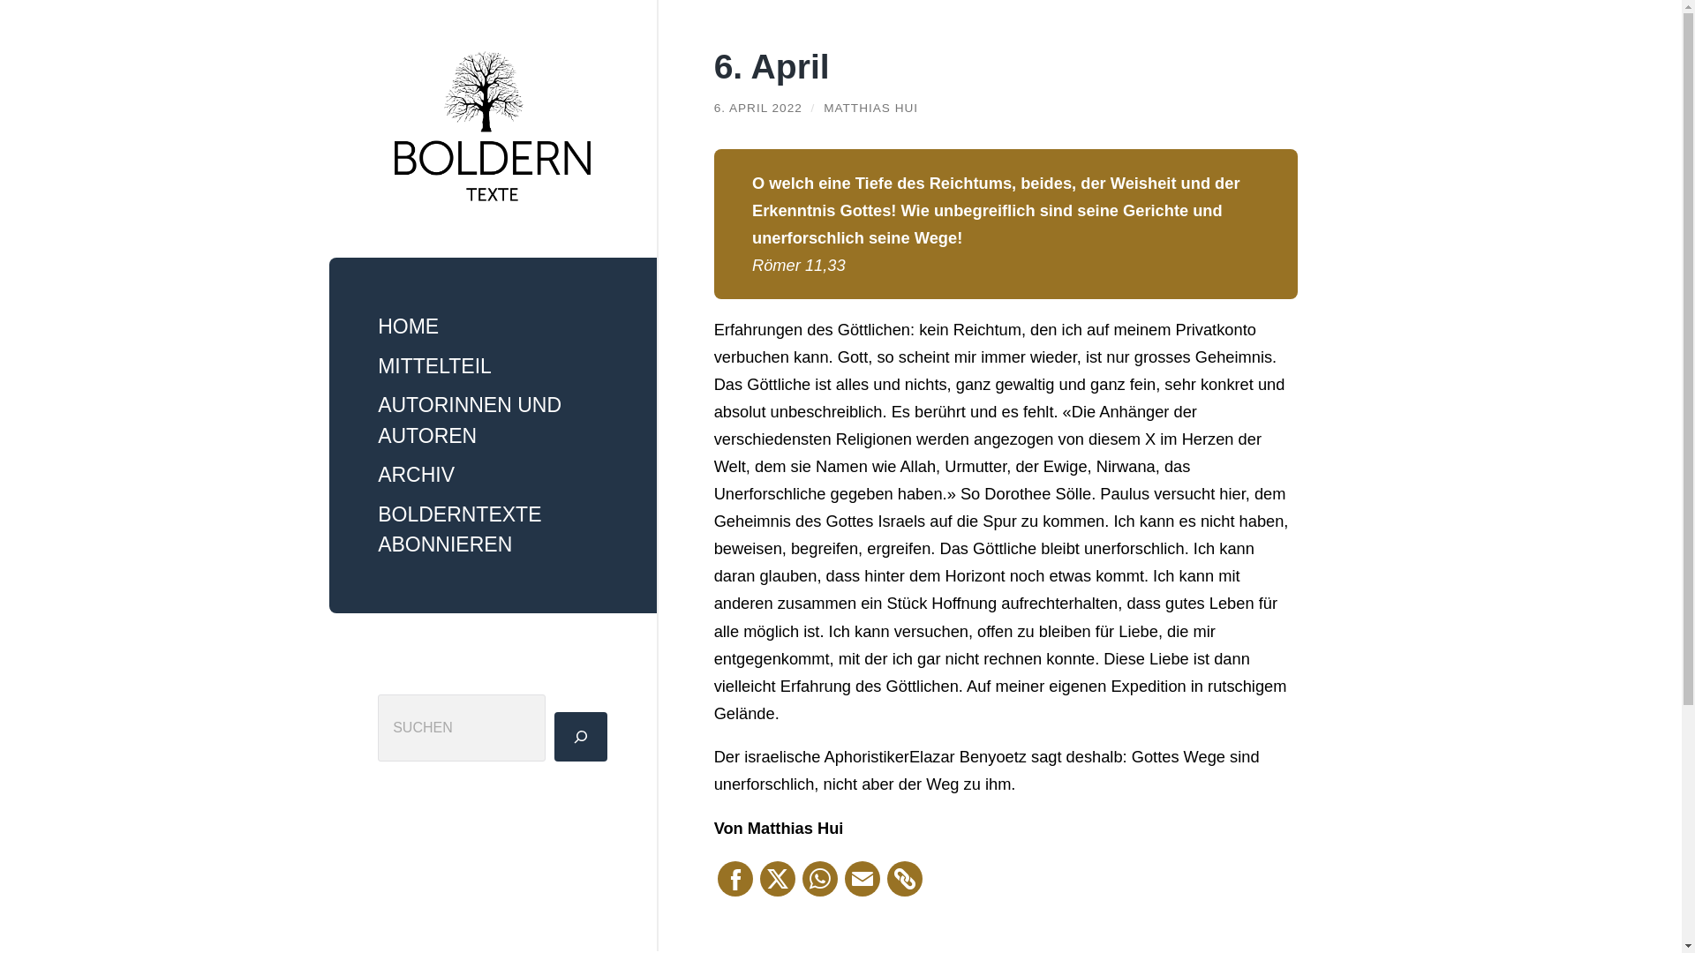 The width and height of the screenshot is (1695, 953). I want to click on Copy Link, so click(905, 879).